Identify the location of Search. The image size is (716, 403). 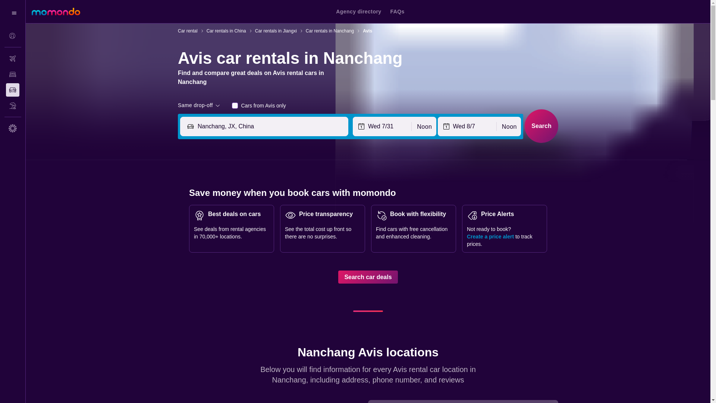
(541, 126).